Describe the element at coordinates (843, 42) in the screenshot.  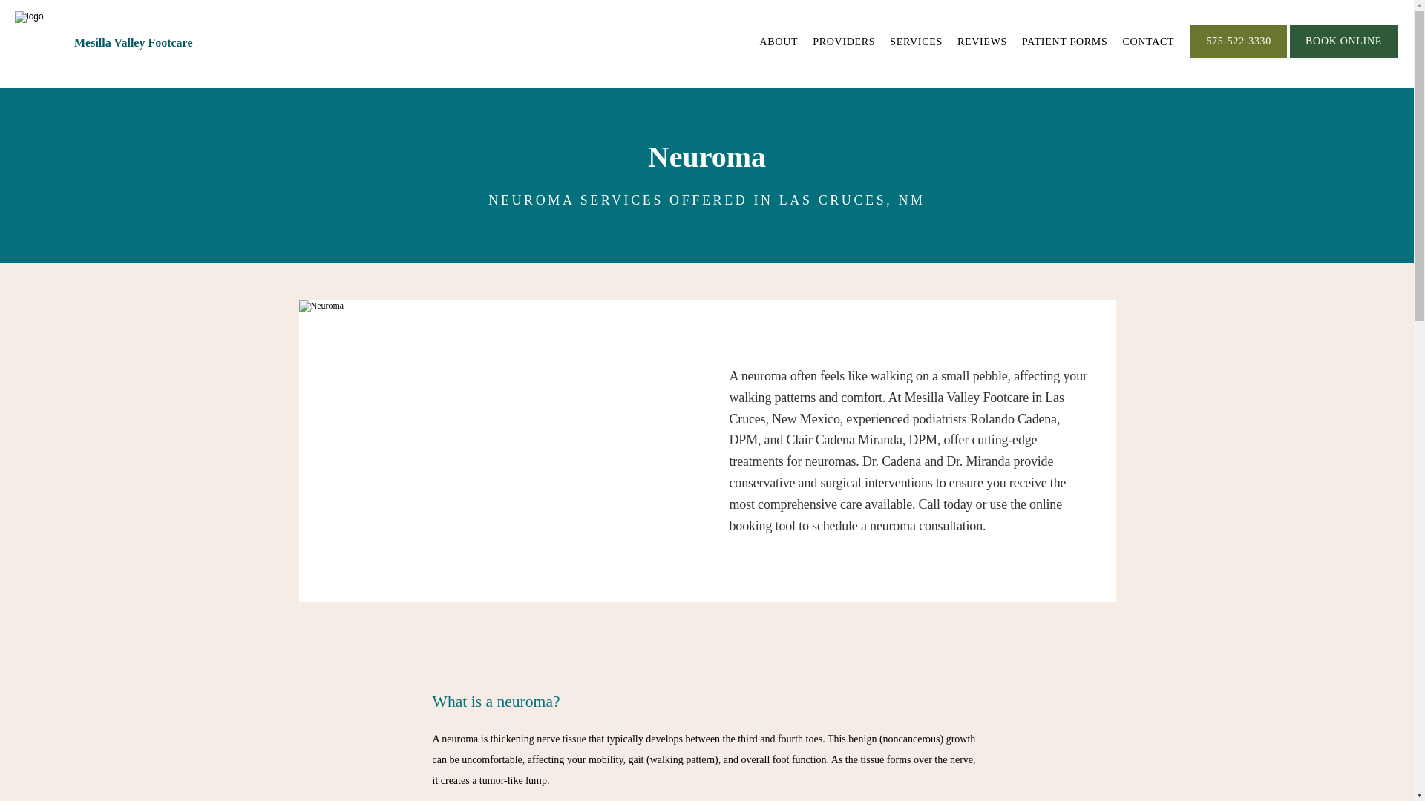
I see `PROVIDERS` at that location.